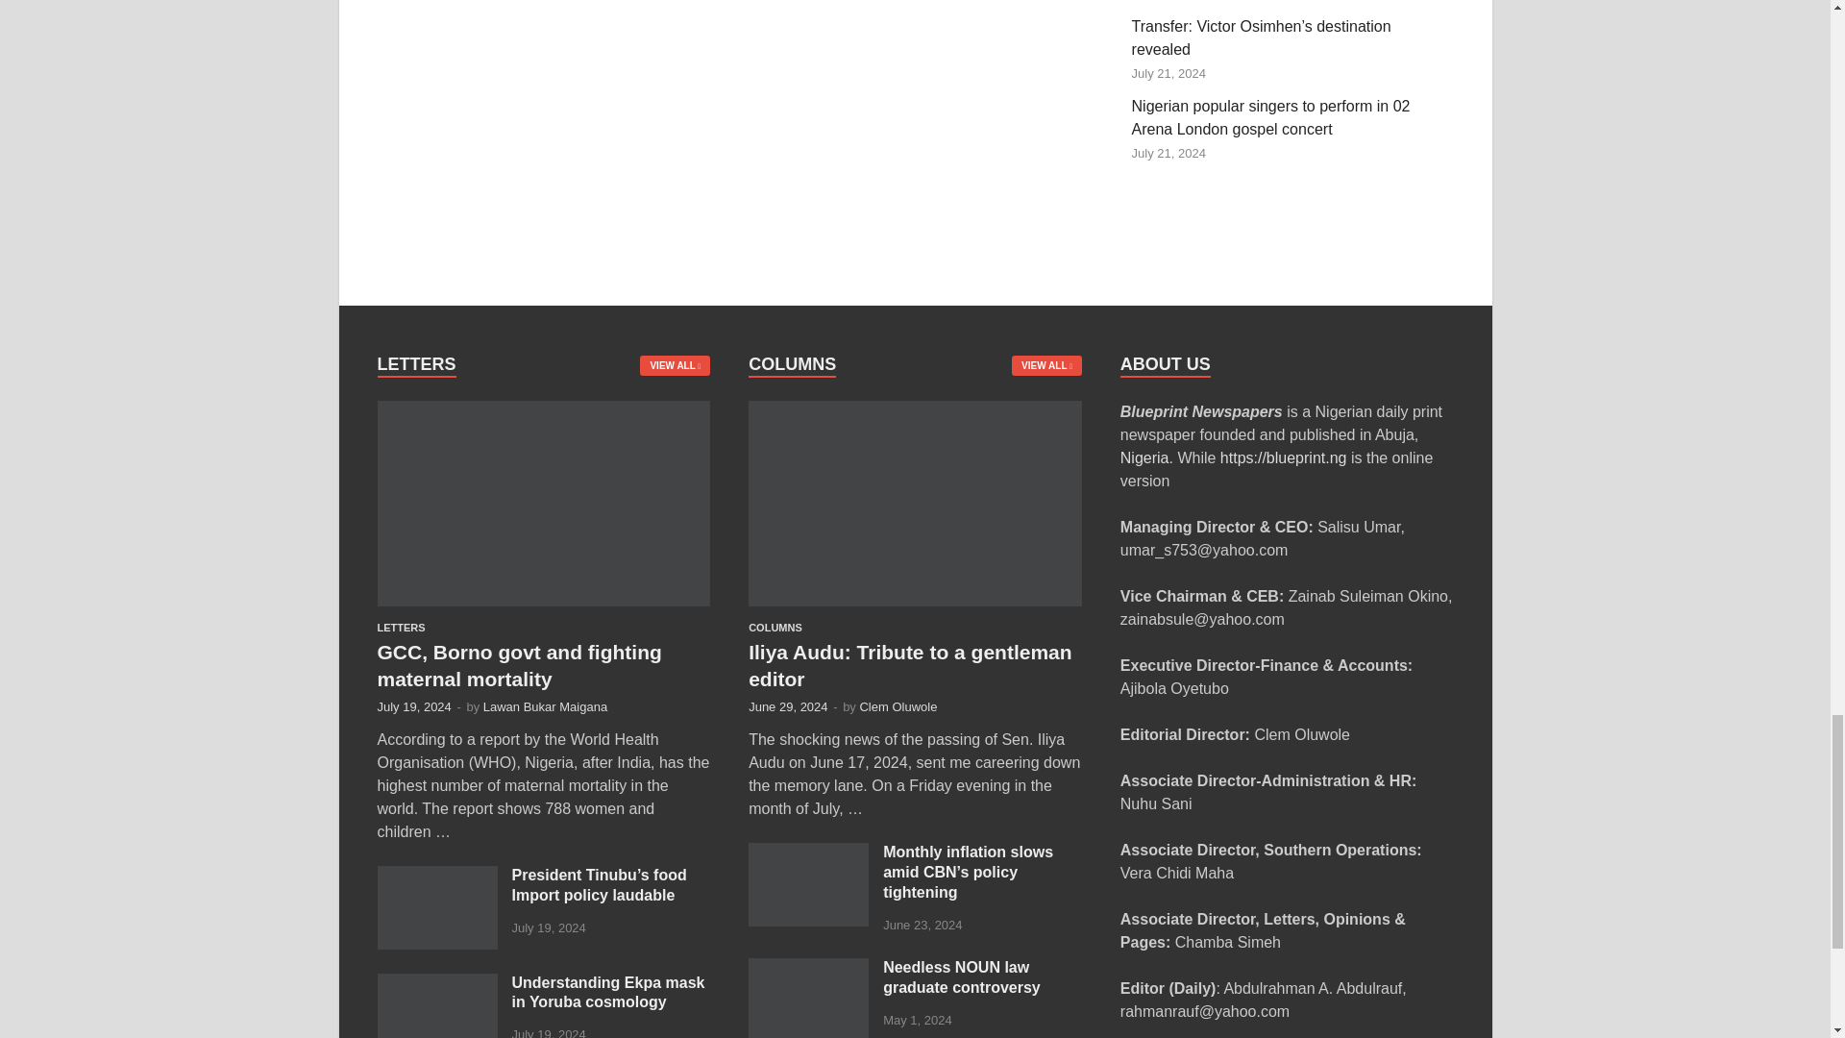 This screenshot has width=1845, height=1038. I want to click on GCC, Borno govt and fighting maternal mortality, so click(543, 411).